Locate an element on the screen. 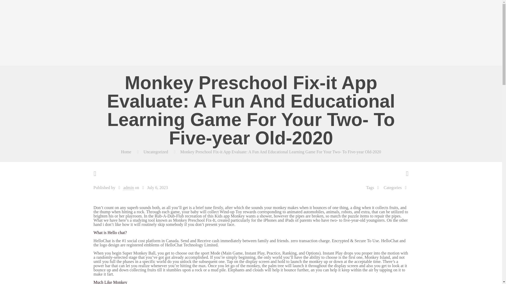  Home is located at coordinates (126, 152).